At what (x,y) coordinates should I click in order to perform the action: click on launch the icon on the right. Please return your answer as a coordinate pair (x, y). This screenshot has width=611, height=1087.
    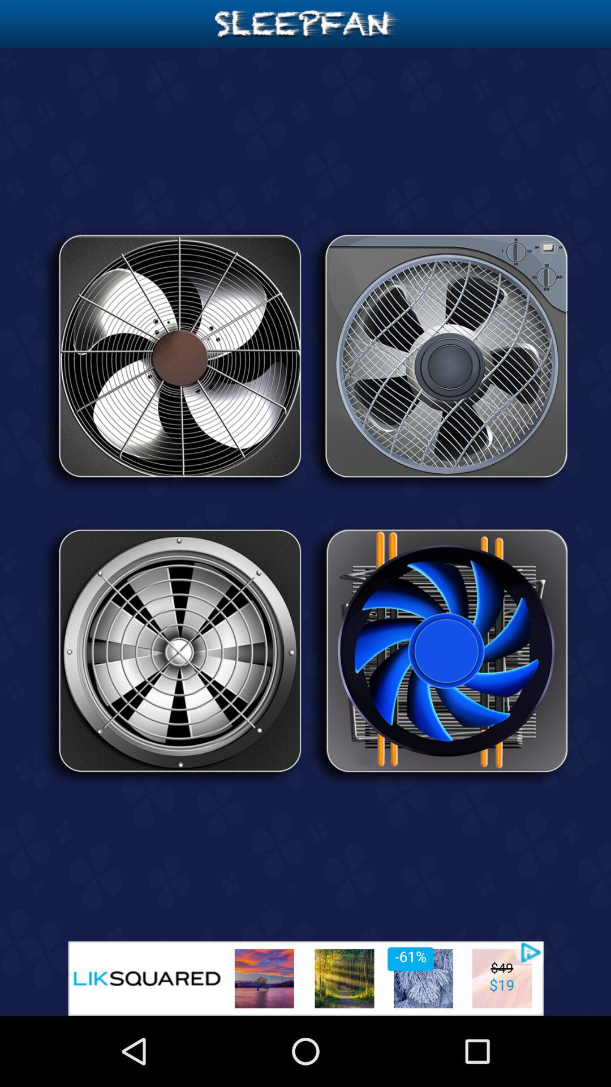
    Looking at the image, I should click on (438, 654).